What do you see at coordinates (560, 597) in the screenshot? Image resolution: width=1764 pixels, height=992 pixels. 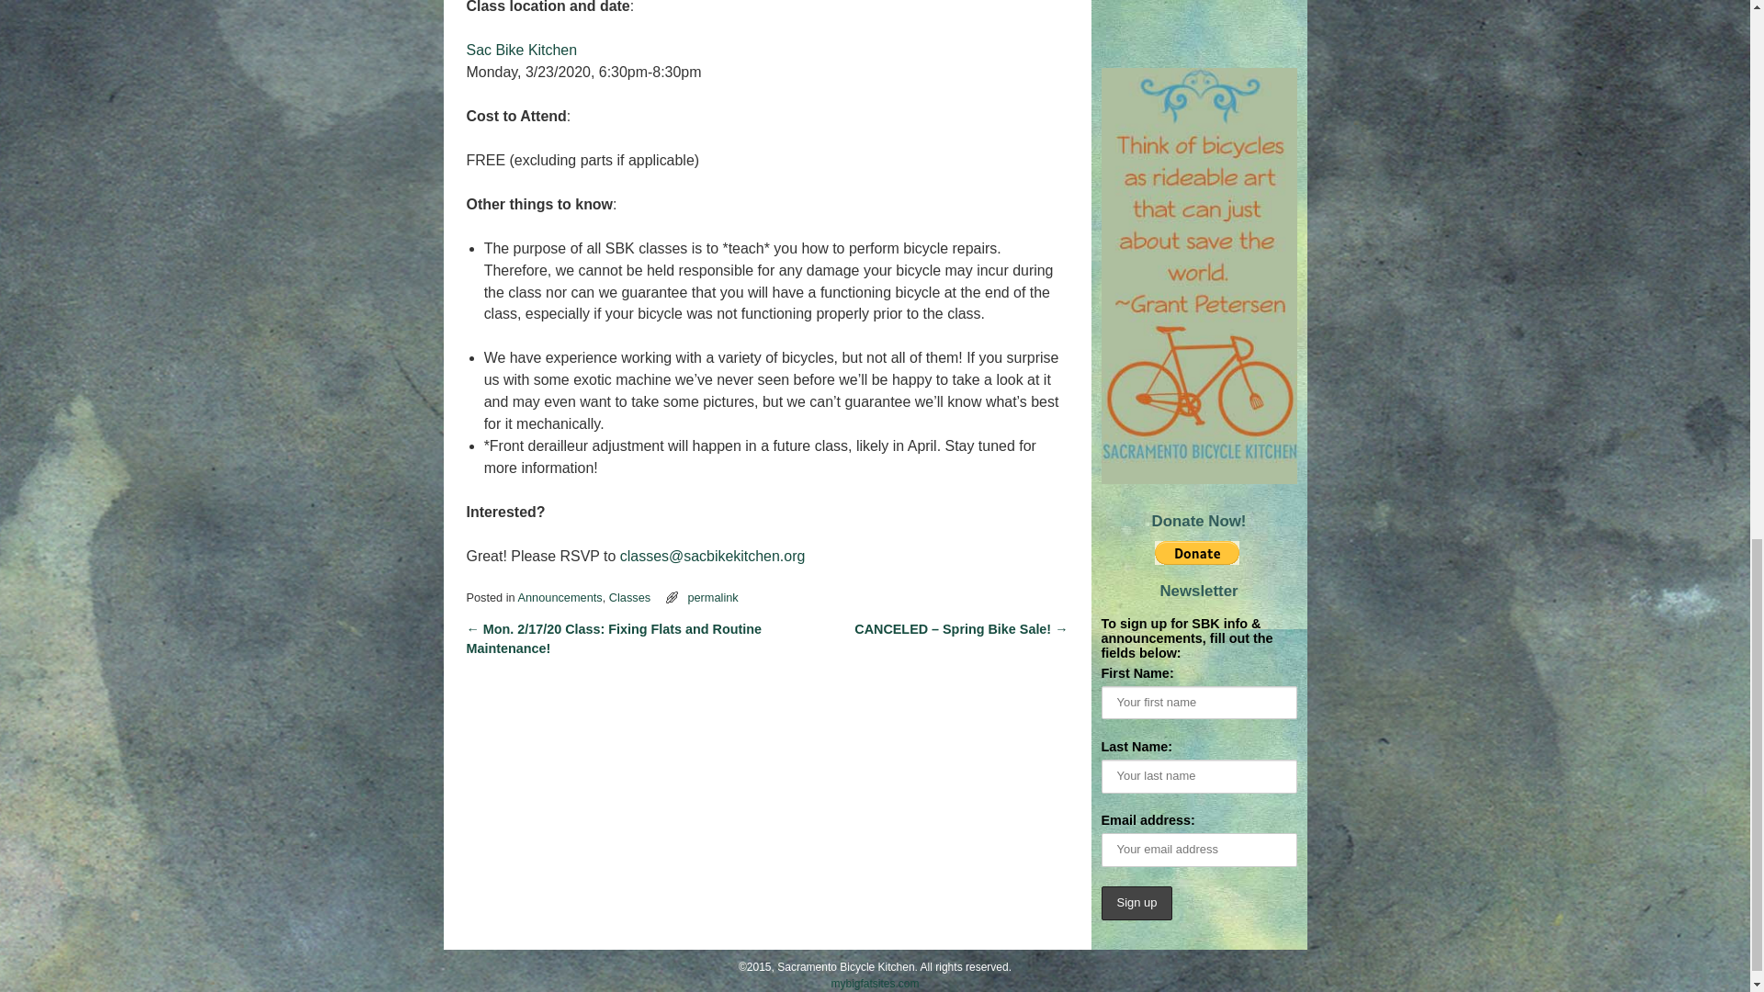 I see `Announcements` at bounding box center [560, 597].